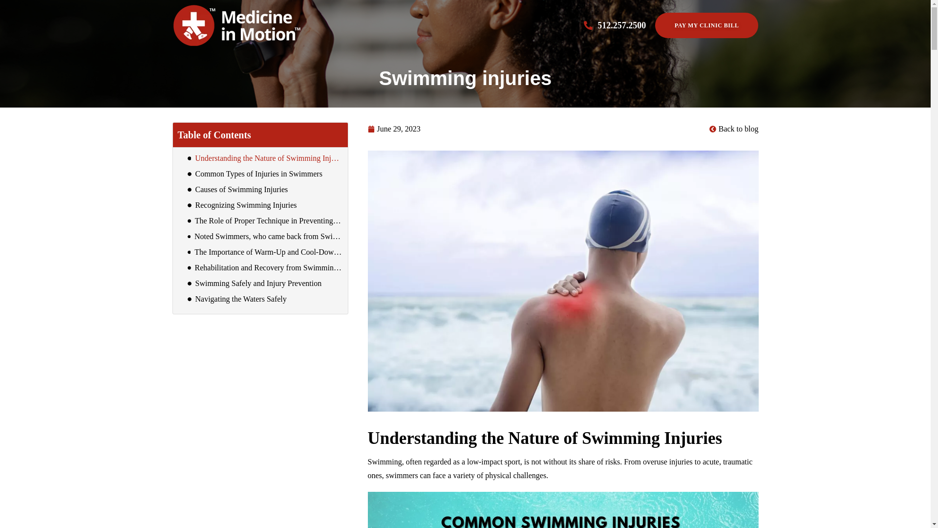 This screenshot has height=528, width=938. Describe the element at coordinates (241, 299) in the screenshot. I see `Navigating the Waters Safely` at that location.